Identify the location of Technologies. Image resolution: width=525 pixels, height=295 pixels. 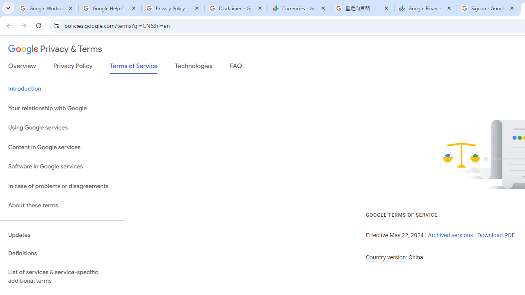
(194, 68).